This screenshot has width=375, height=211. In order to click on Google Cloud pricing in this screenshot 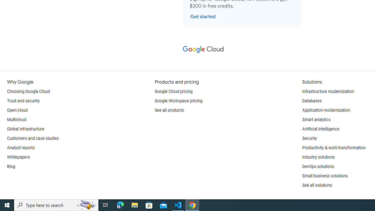, I will do `click(173, 91)`.